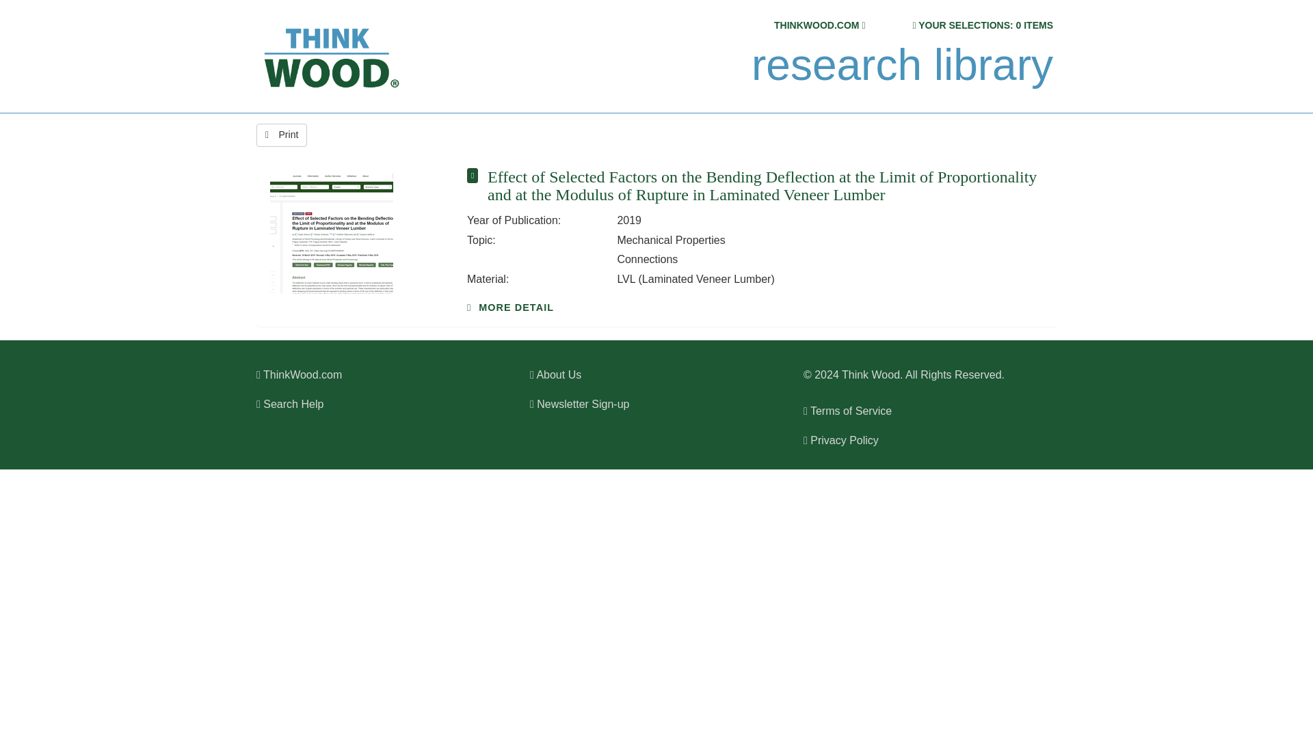  Describe the element at coordinates (289, 405) in the screenshot. I see ` Search Help` at that location.